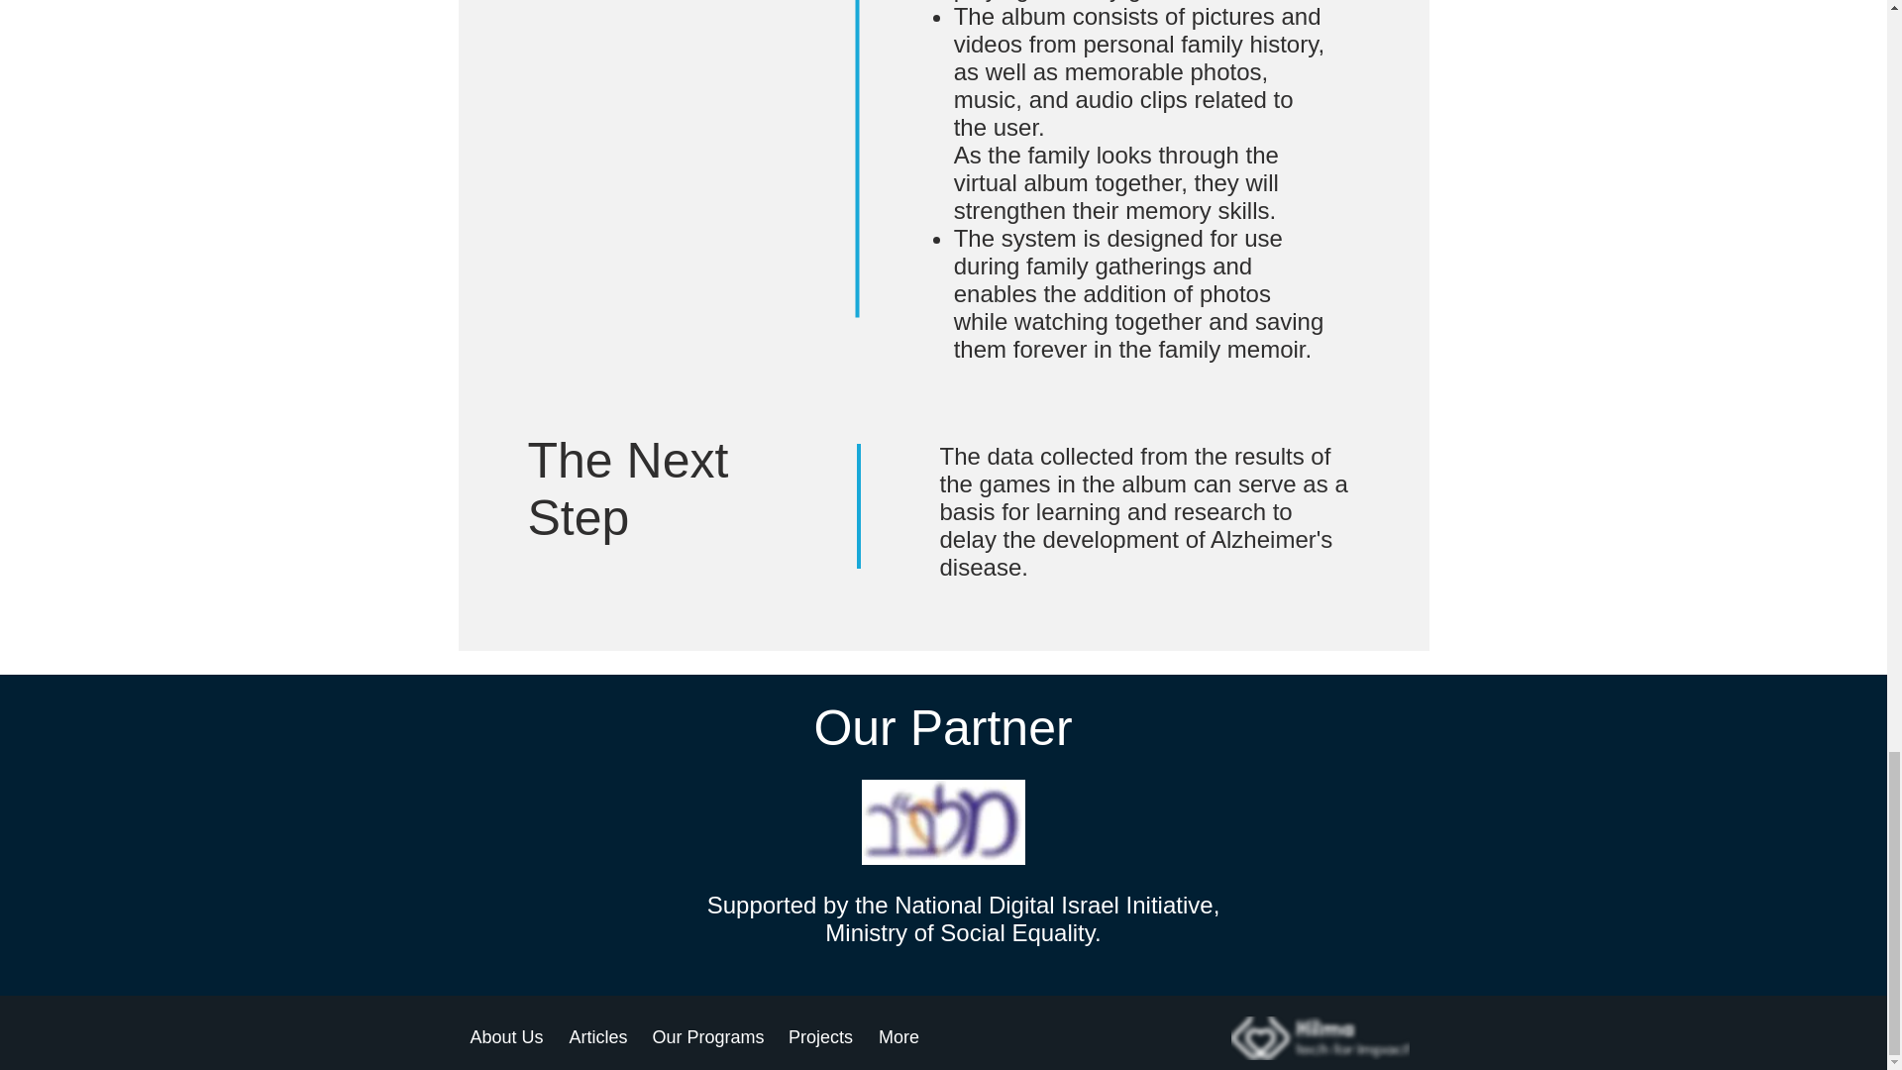 The width and height of the screenshot is (1902, 1070). I want to click on Articles, so click(598, 1036).